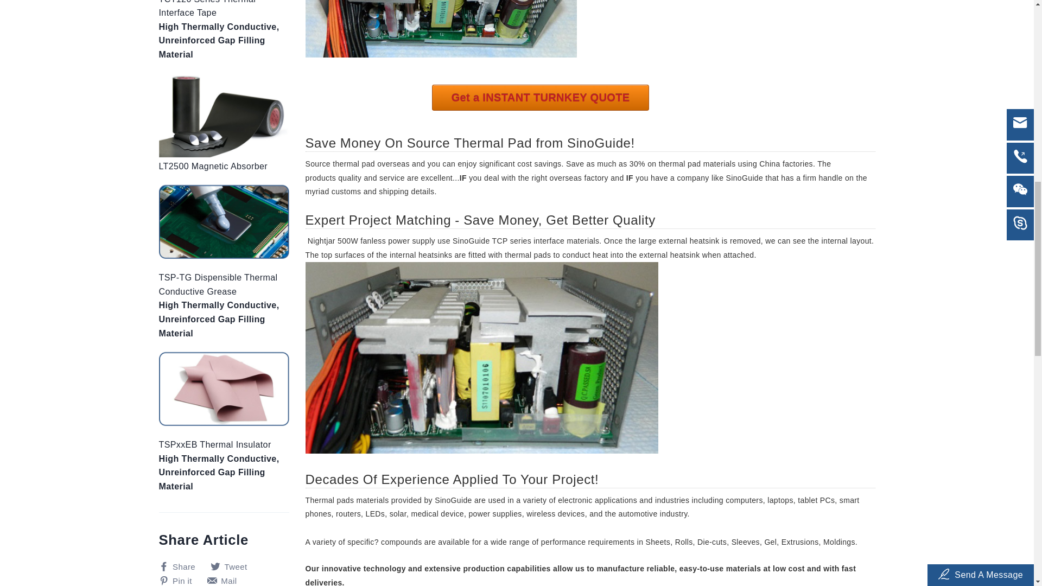 This screenshot has width=1042, height=586. Describe the element at coordinates (226, 580) in the screenshot. I see `Pin on Pinterest` at that location.